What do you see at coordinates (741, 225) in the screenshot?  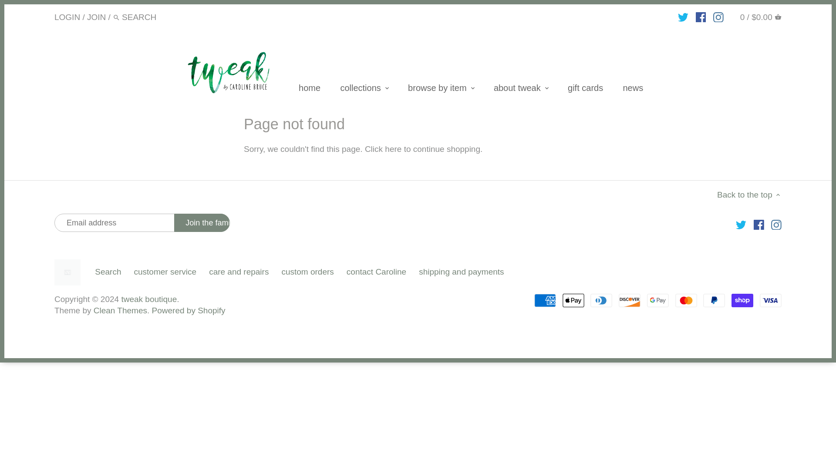 I see `Twitter` at bounding box center [741, 225].